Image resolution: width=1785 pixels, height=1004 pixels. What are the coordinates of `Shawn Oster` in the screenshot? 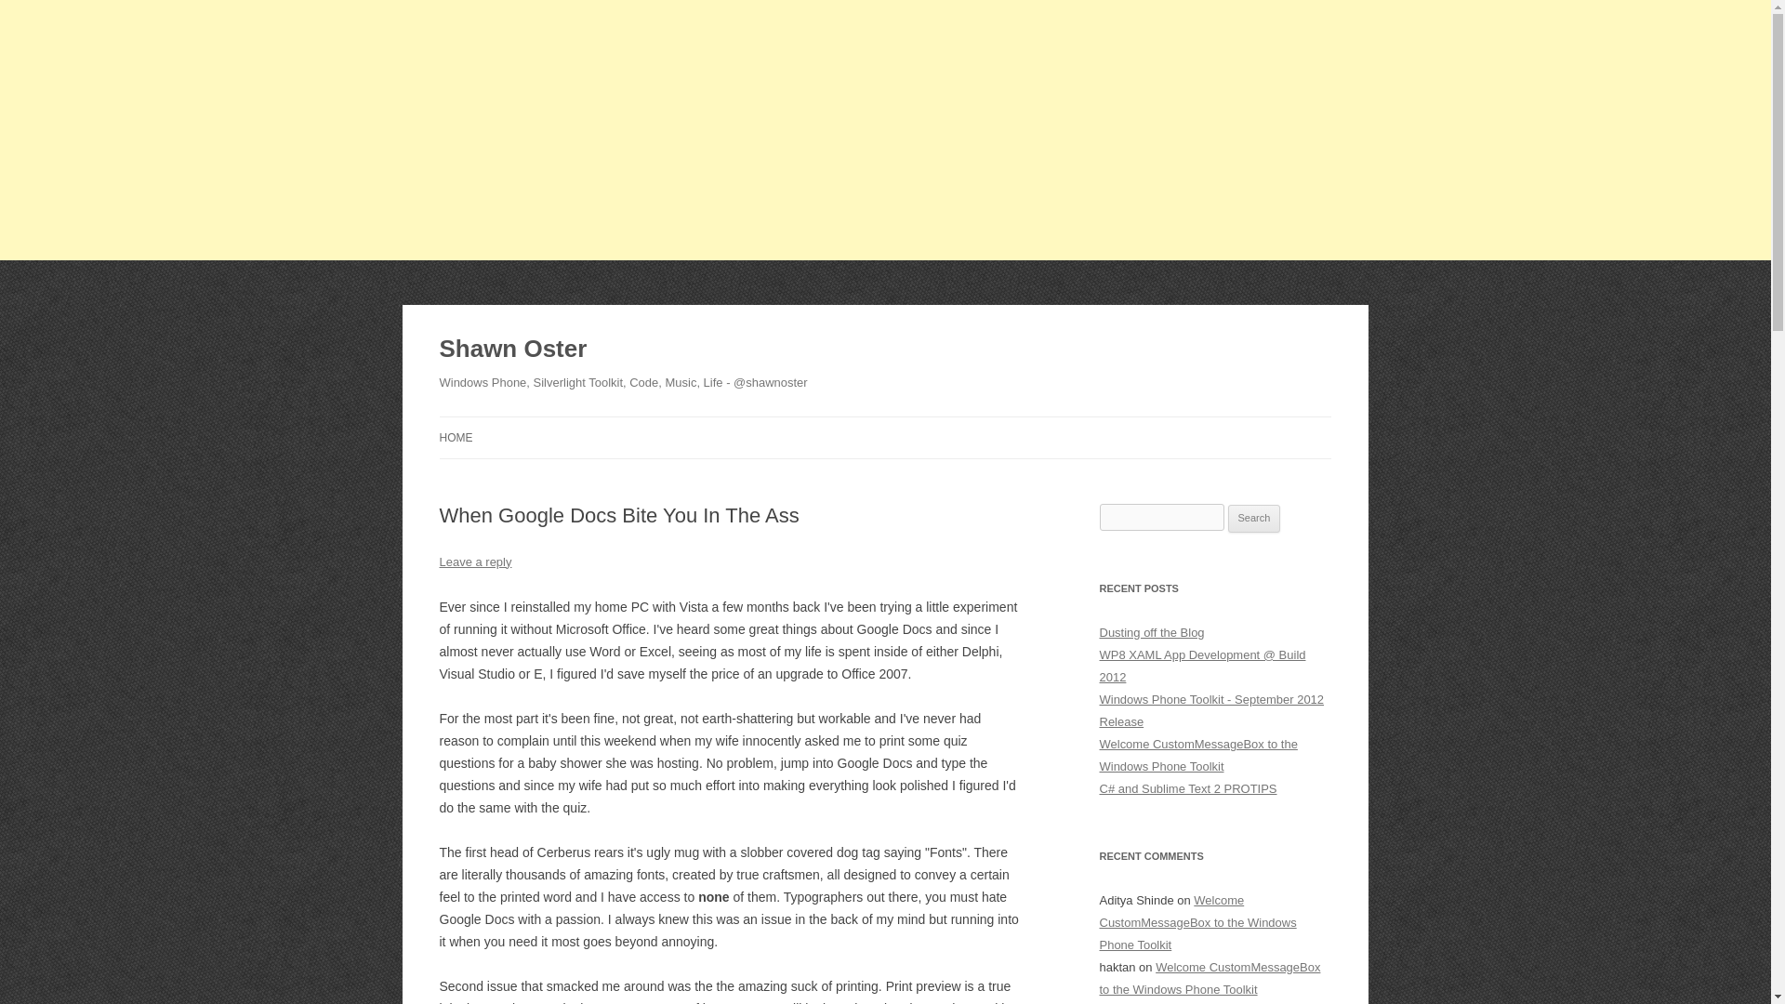 It's located at (513, 350).